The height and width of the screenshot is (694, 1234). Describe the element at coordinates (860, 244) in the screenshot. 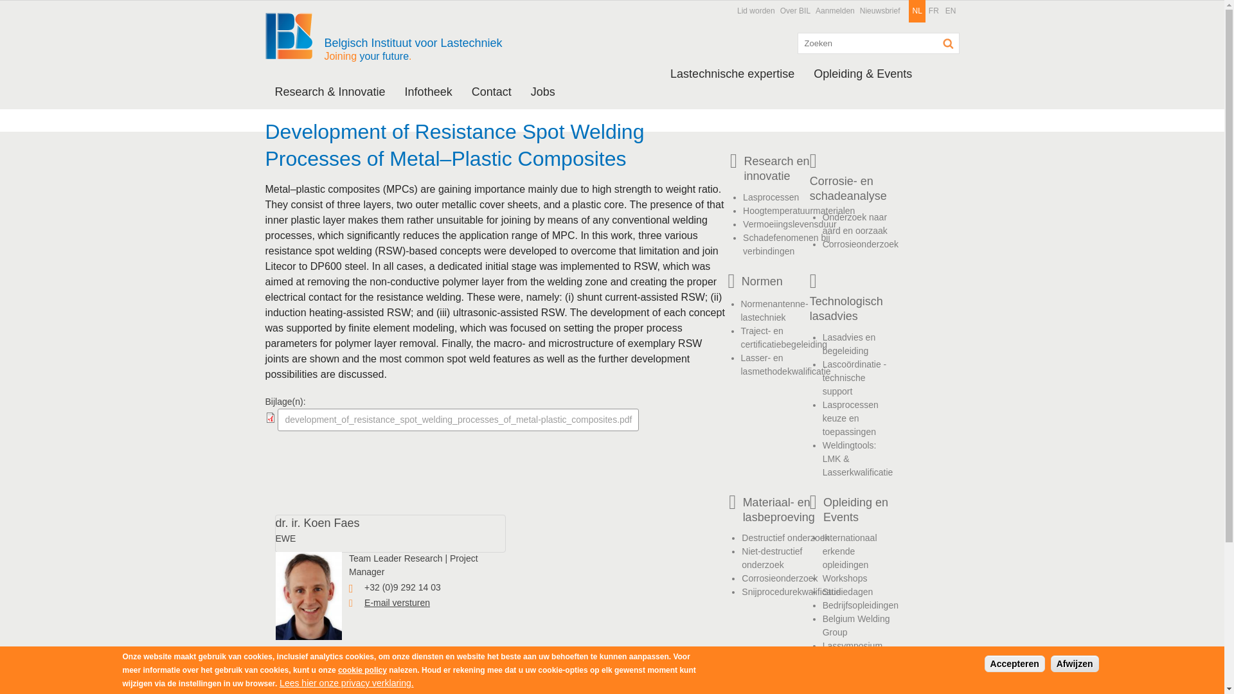

I see `Corrosieonderzoek` at that location.